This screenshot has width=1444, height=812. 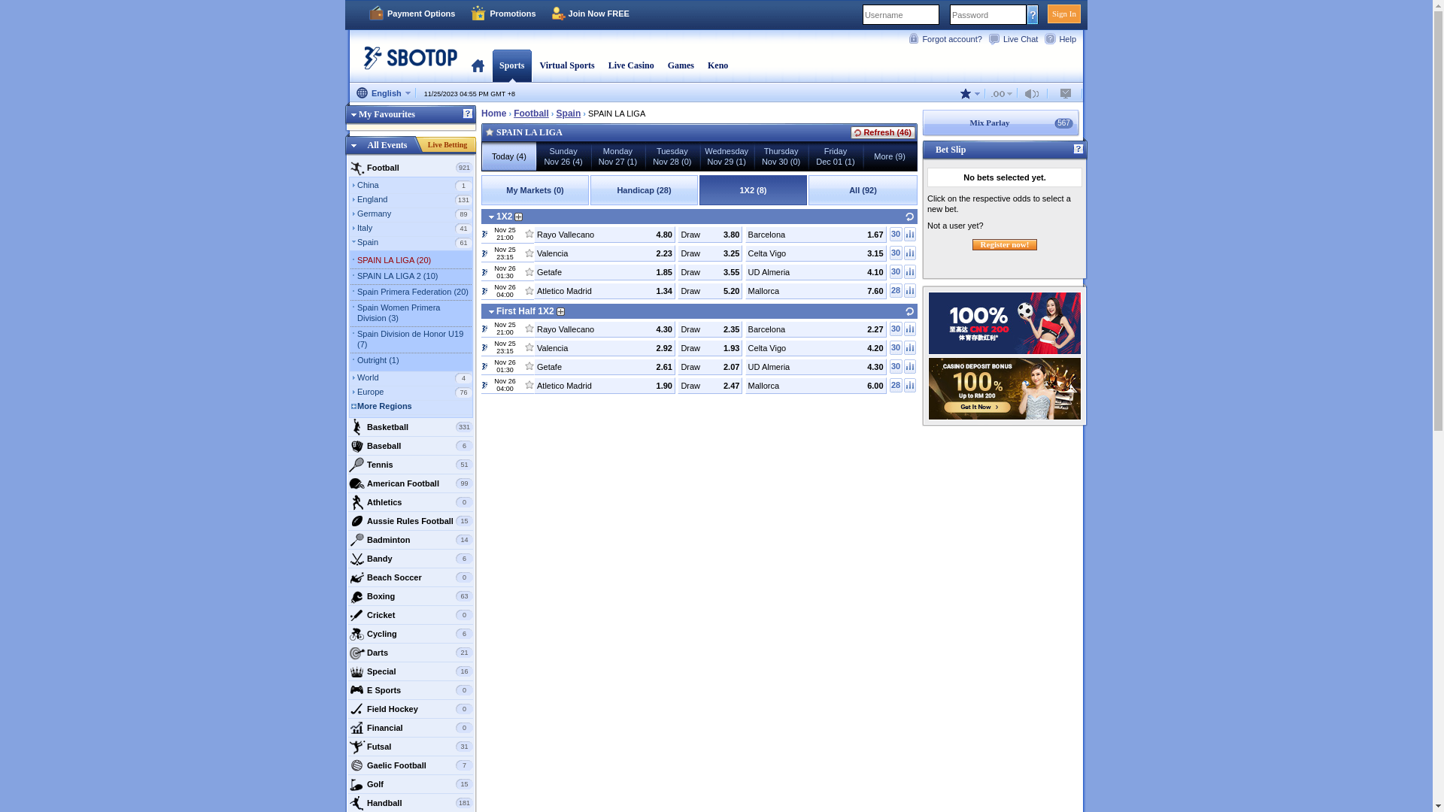 I want to click on Games, so click(x=681, y=65).